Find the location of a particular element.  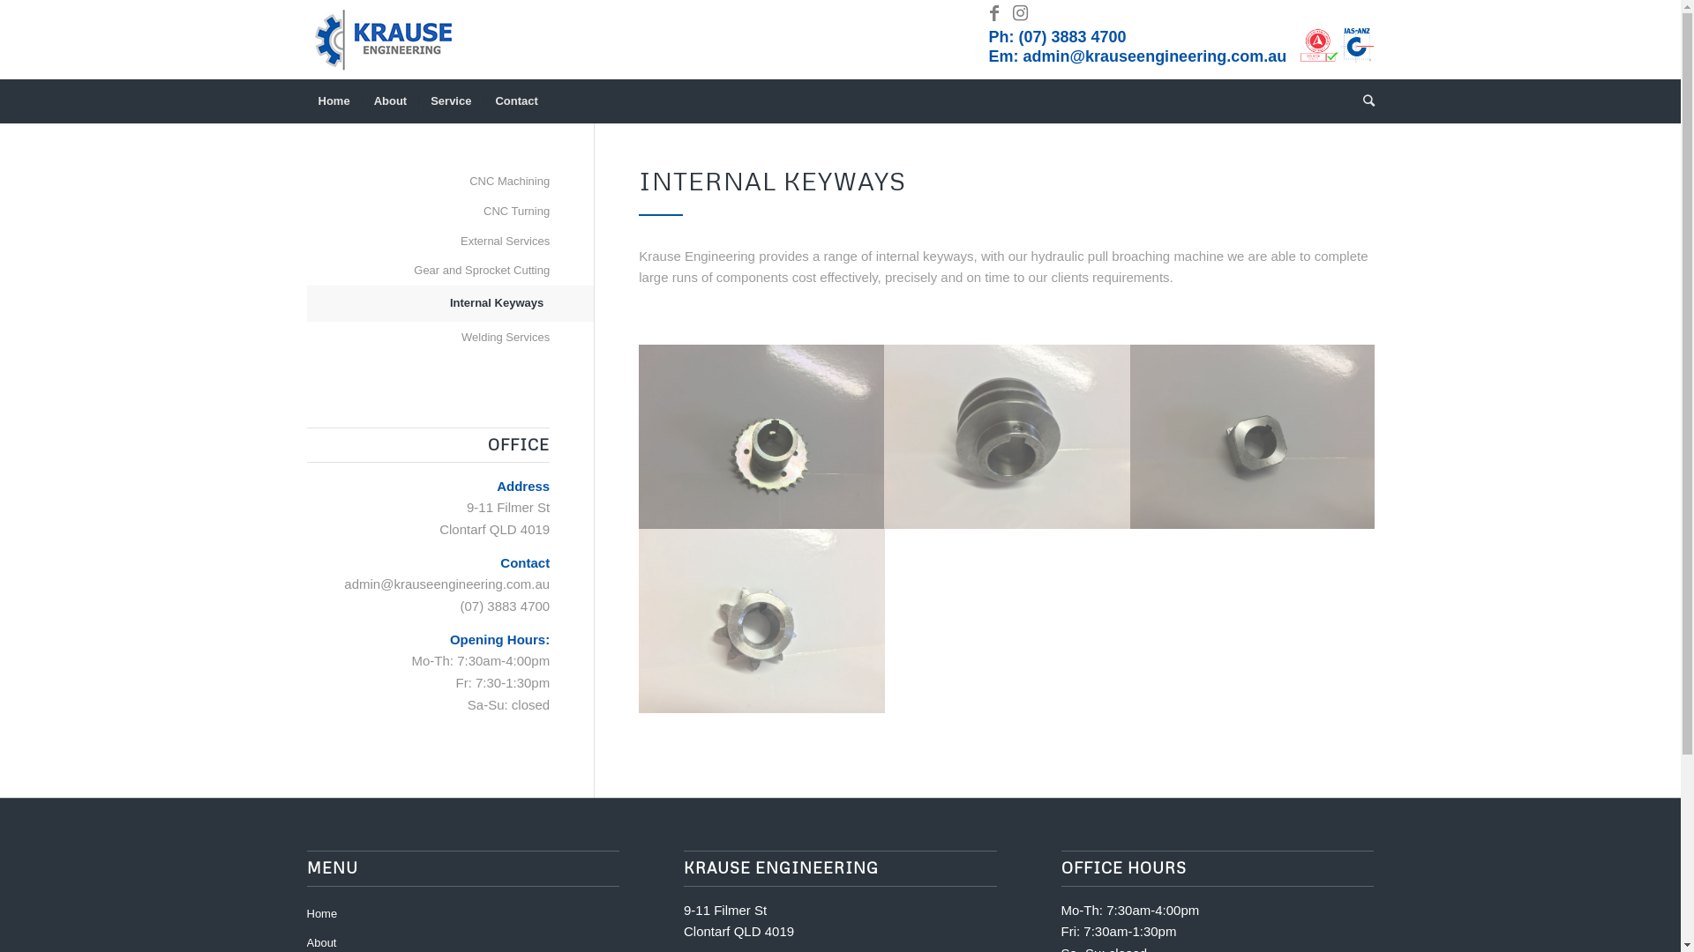

Home is located at coordinates (334, 101).